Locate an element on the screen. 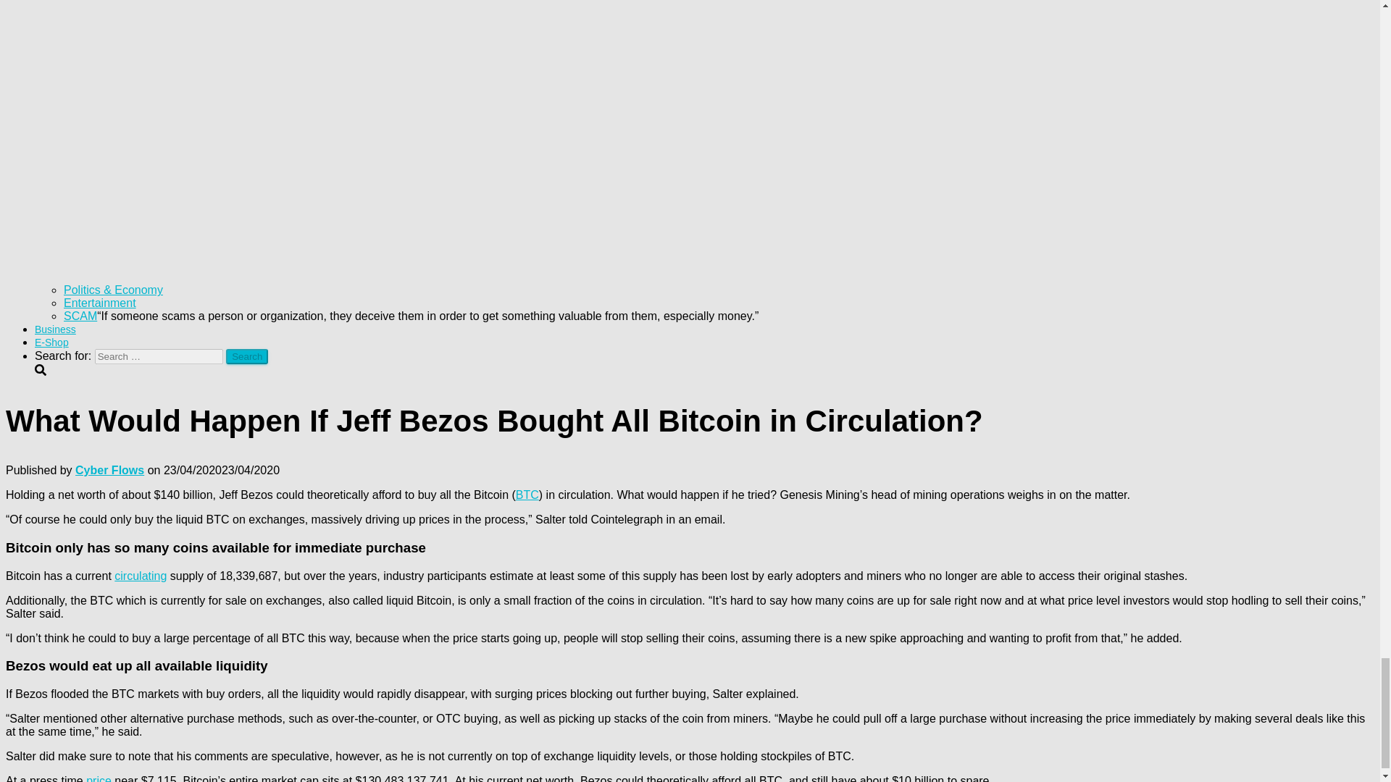 This screenshot has width=1391, height=782. SCAM is located at coordinates (80, 316).